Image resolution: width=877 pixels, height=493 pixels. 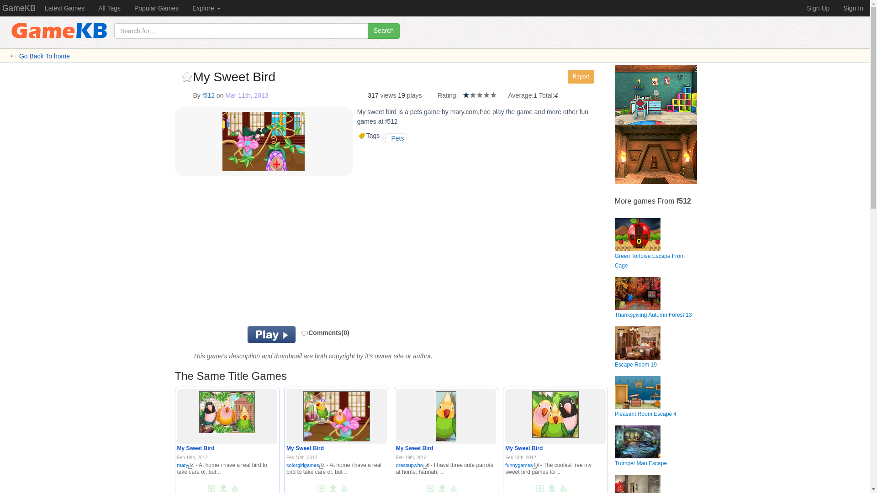 What do you see at coordinates (227, 412) in the screenshot?
I see `My Sweet Bird` at bounding box center [227, 412].